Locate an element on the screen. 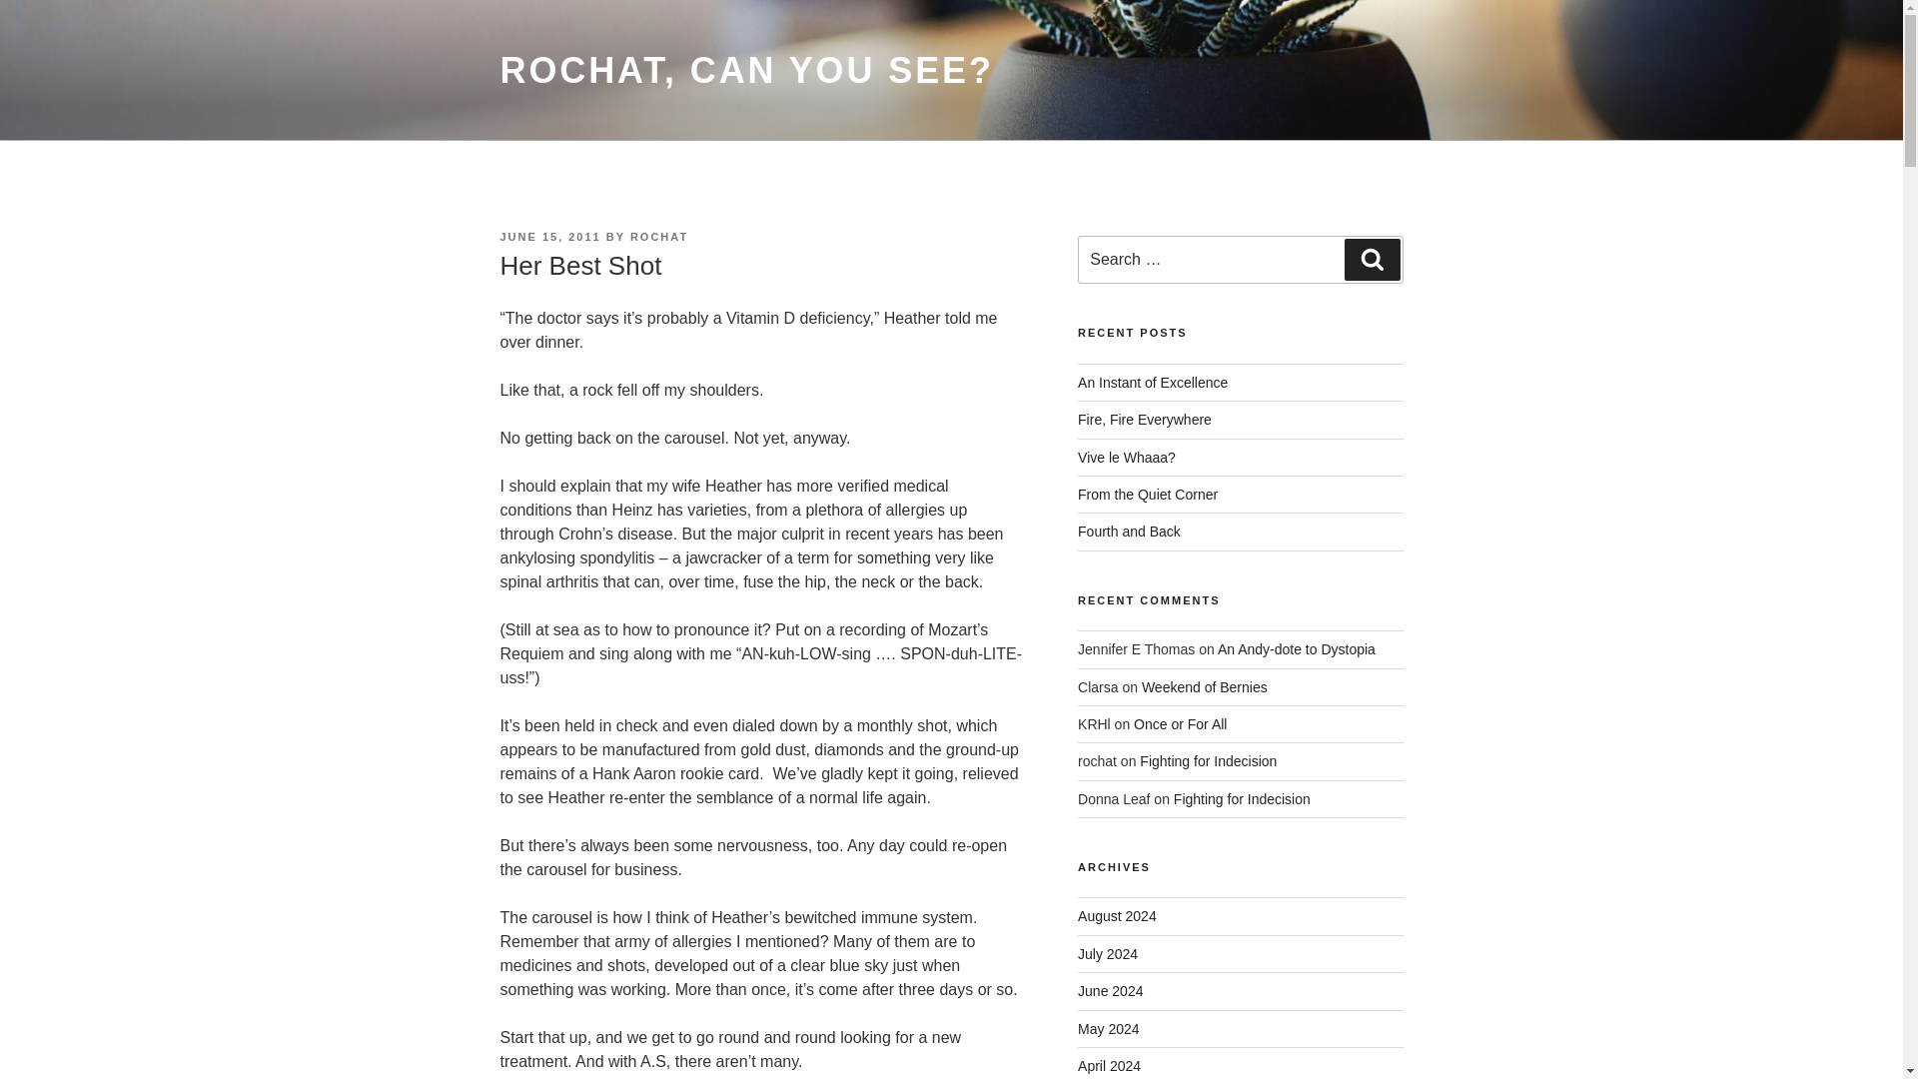 The image size is (1918, 1079). August 2024 is located at coordinates (1117, 915).